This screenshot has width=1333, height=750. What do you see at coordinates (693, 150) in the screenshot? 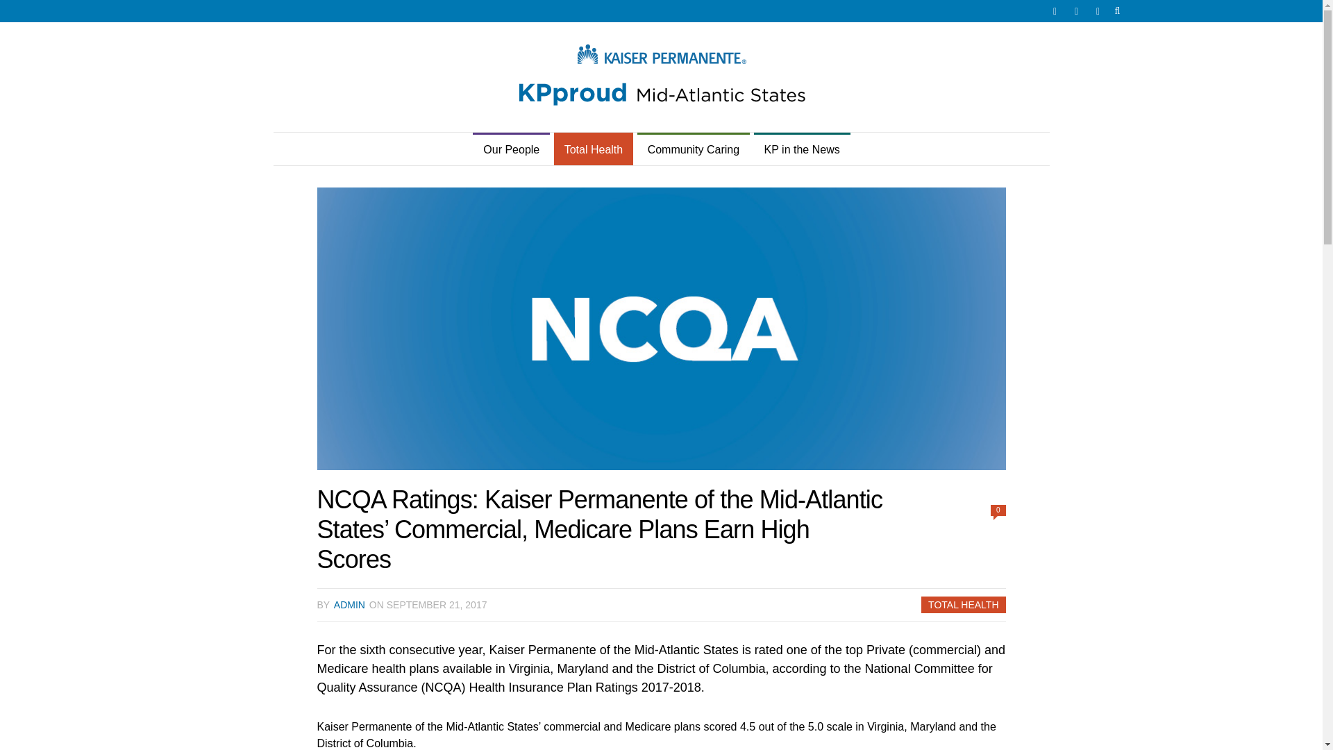
I see `Community Caring` at bounding box center [693, 150].